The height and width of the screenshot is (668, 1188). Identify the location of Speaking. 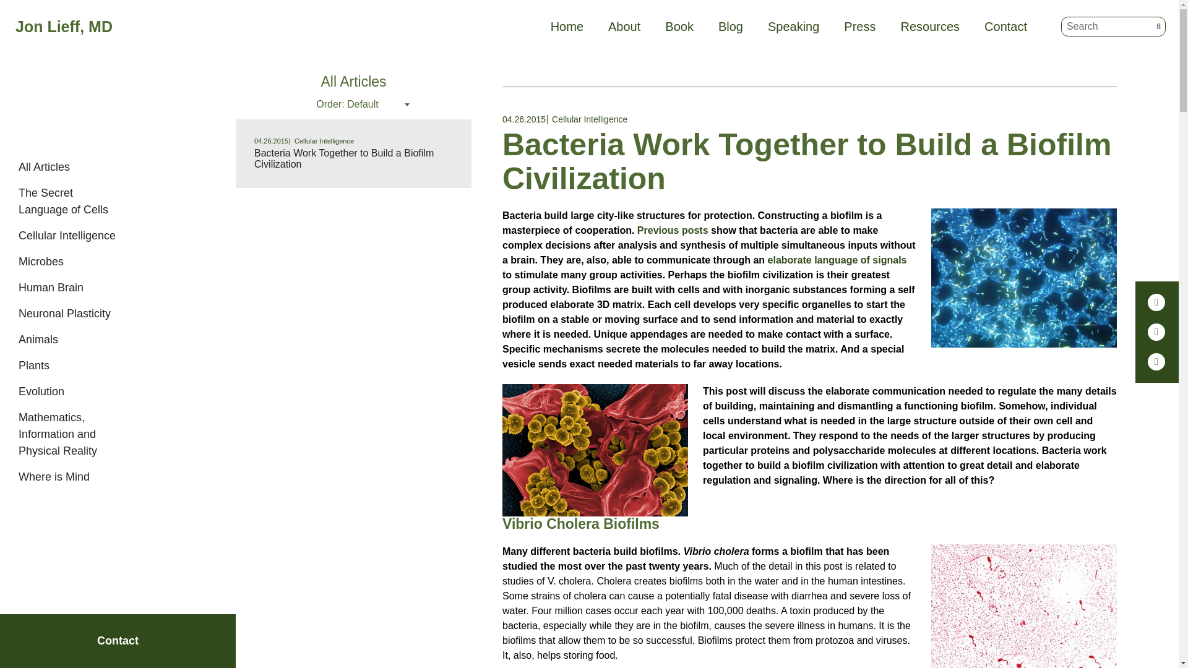
(793, 27).